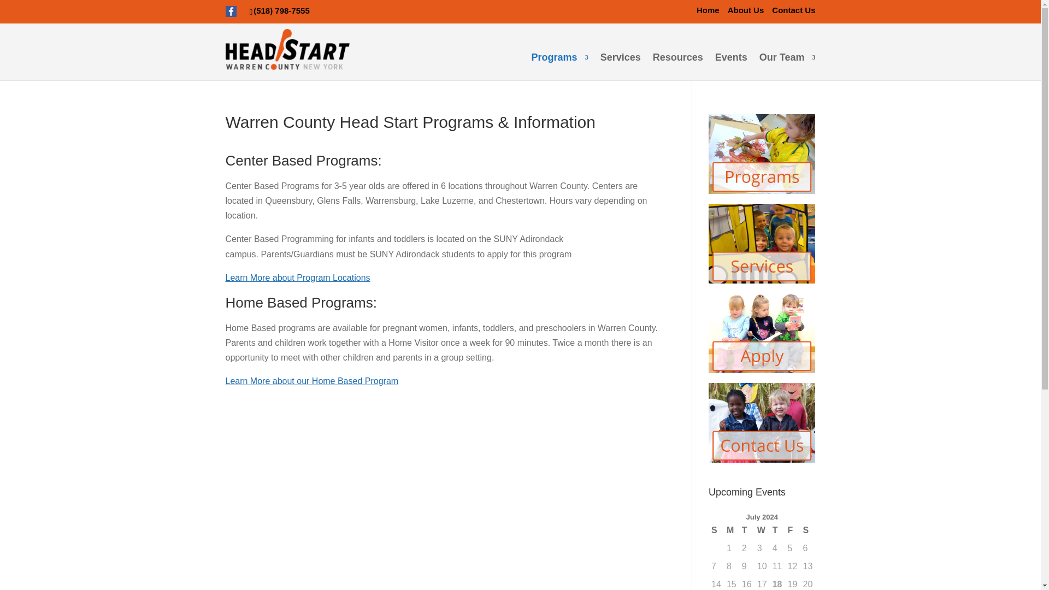  What do you see at coordinates (746, 10) in the screenshot?
I see `About Us` at bounding box center [746, 10].